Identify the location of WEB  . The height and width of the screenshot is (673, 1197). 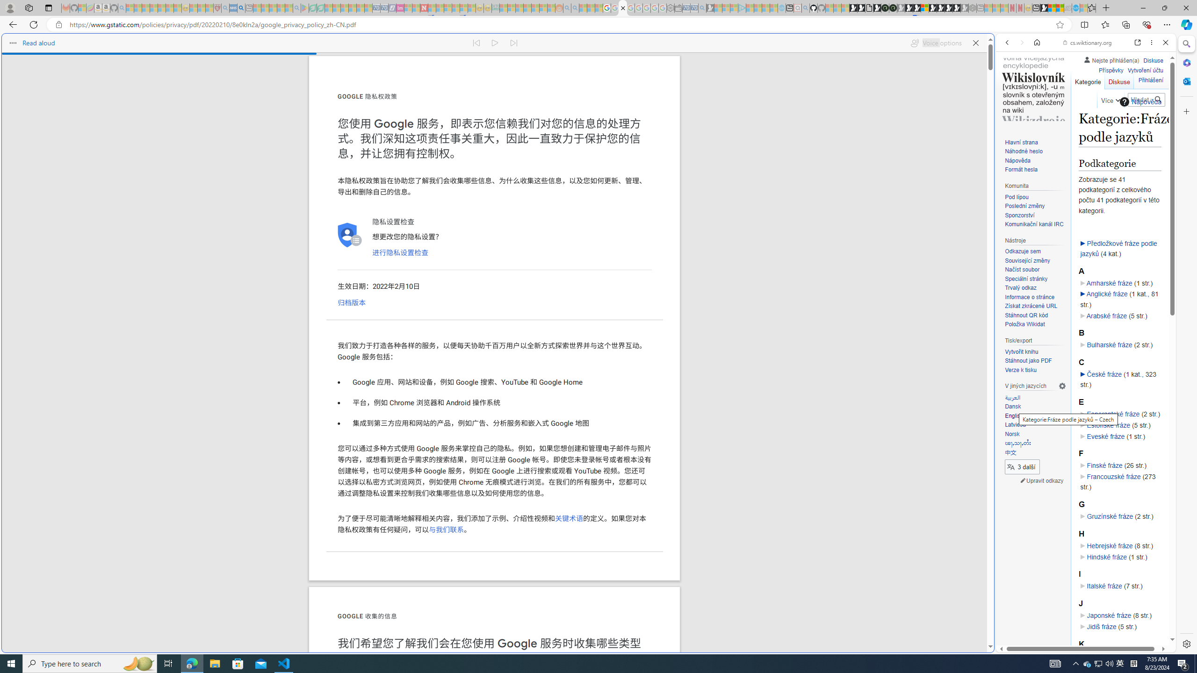
(1011, 107).